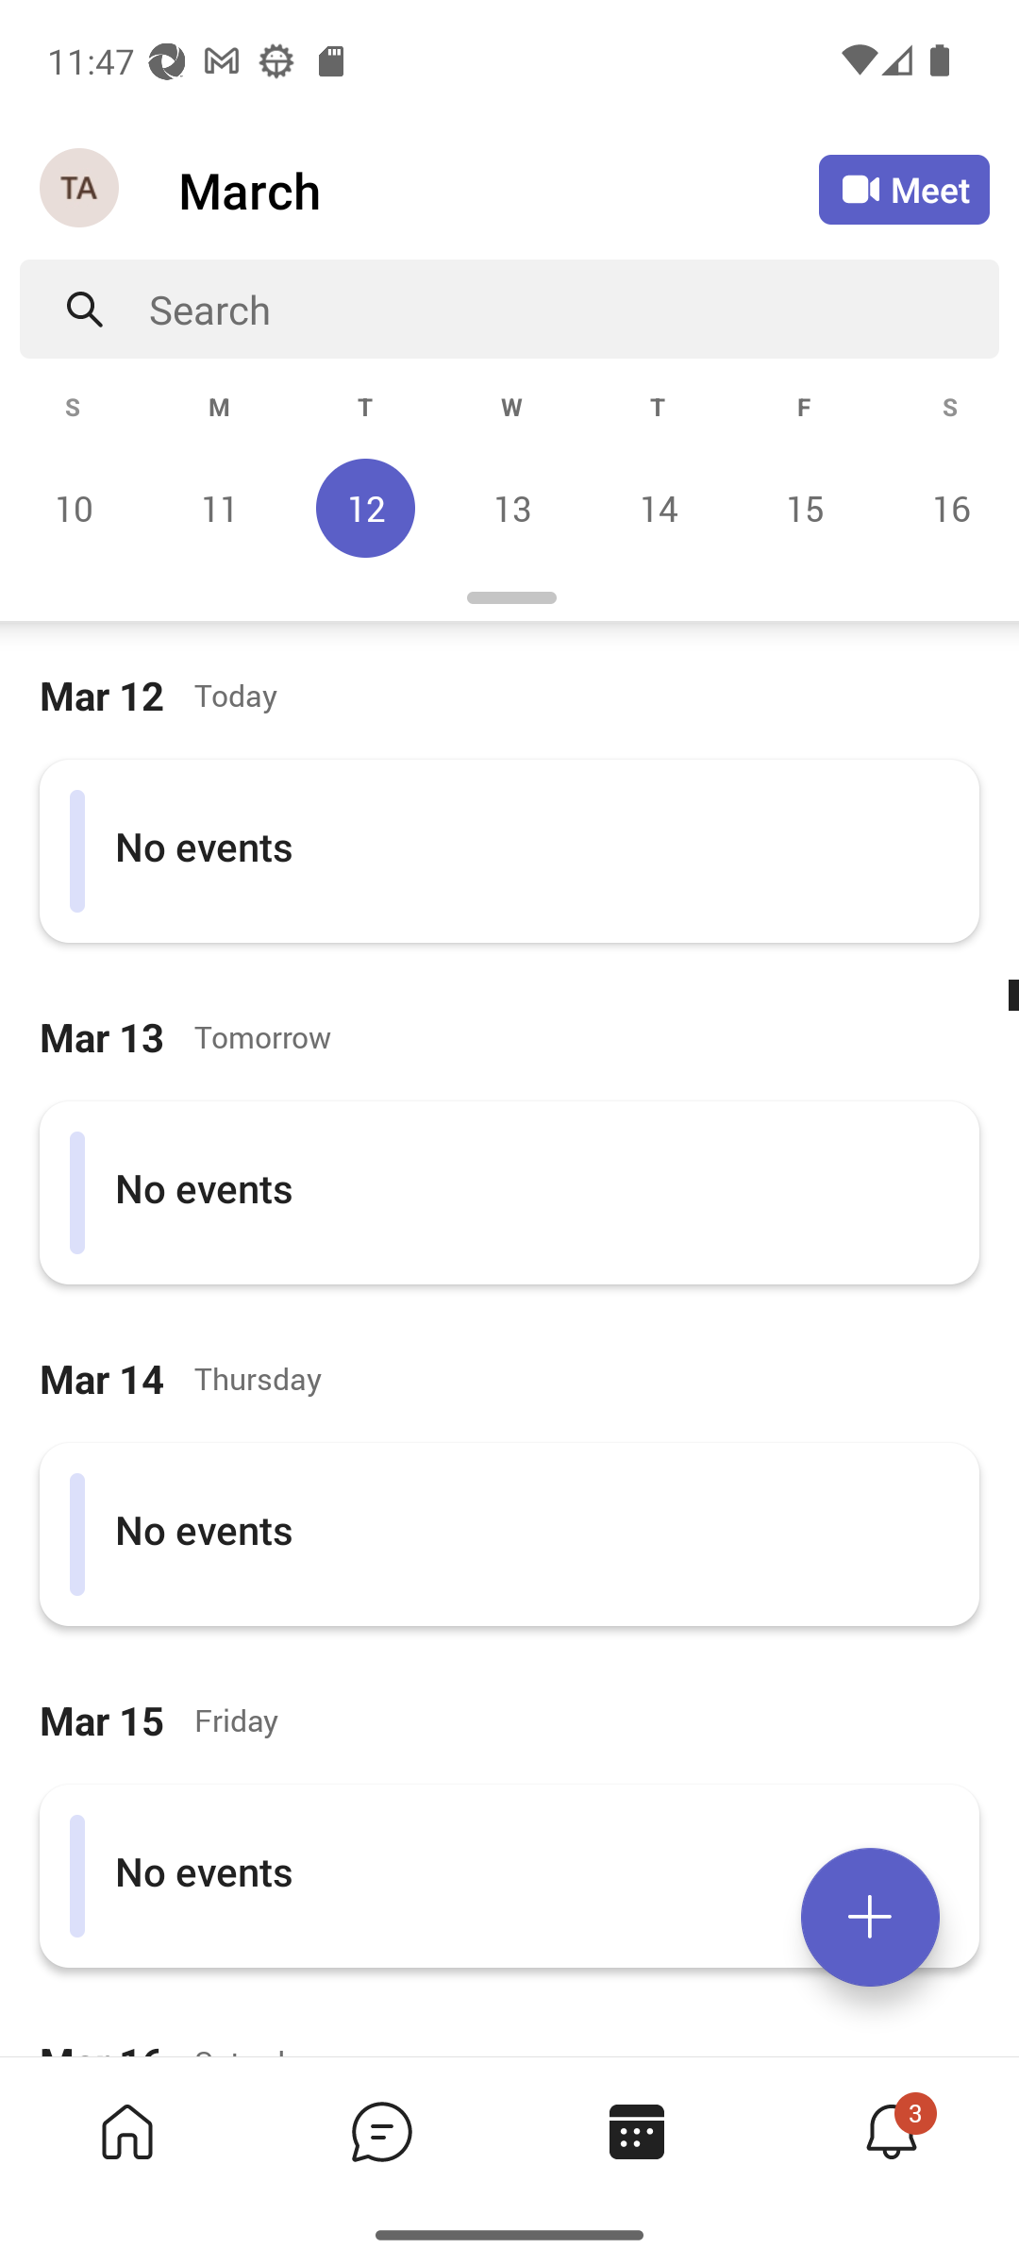 This screenshot has width=1019, height=2265. I want to click on Wednesday, March 13 13, so click(511, 508).